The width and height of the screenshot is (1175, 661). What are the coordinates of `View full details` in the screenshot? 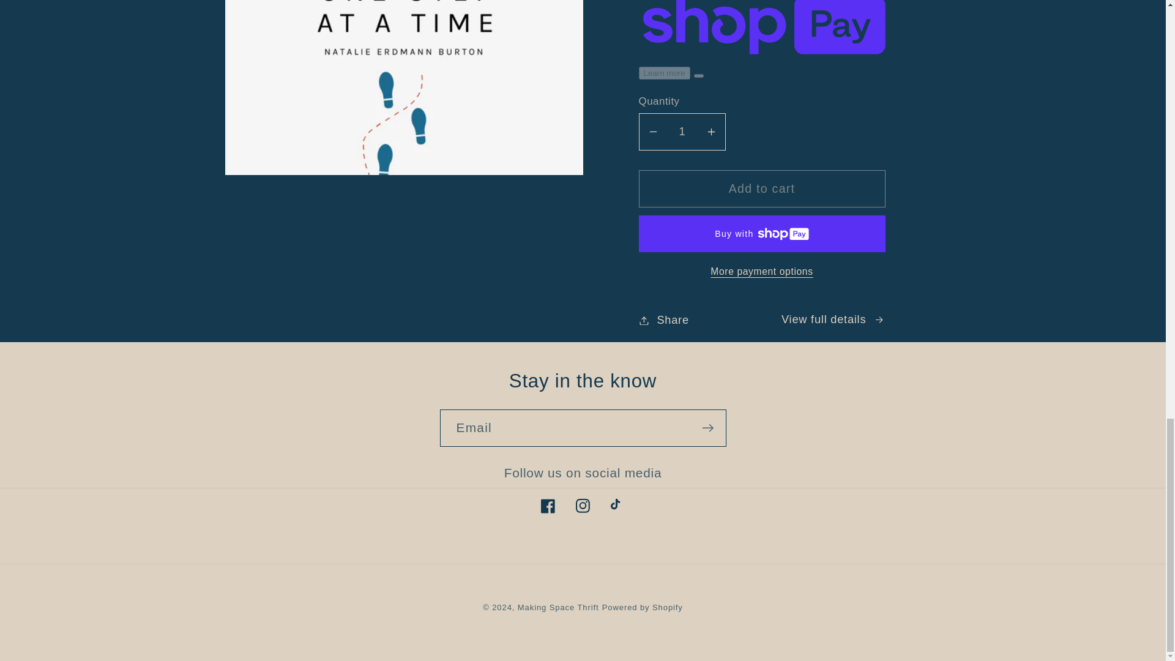 It's located at (832, 319).